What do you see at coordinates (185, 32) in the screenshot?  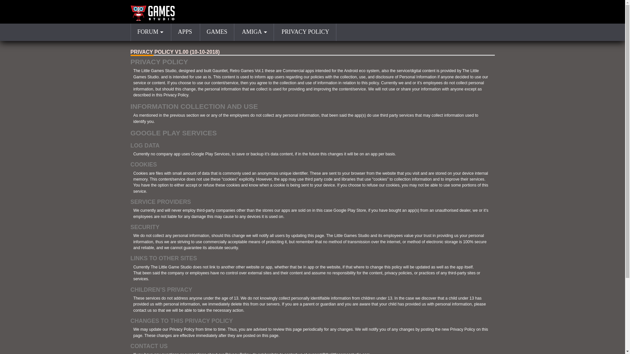 I see `APPS` at bounding box center [185, 32].